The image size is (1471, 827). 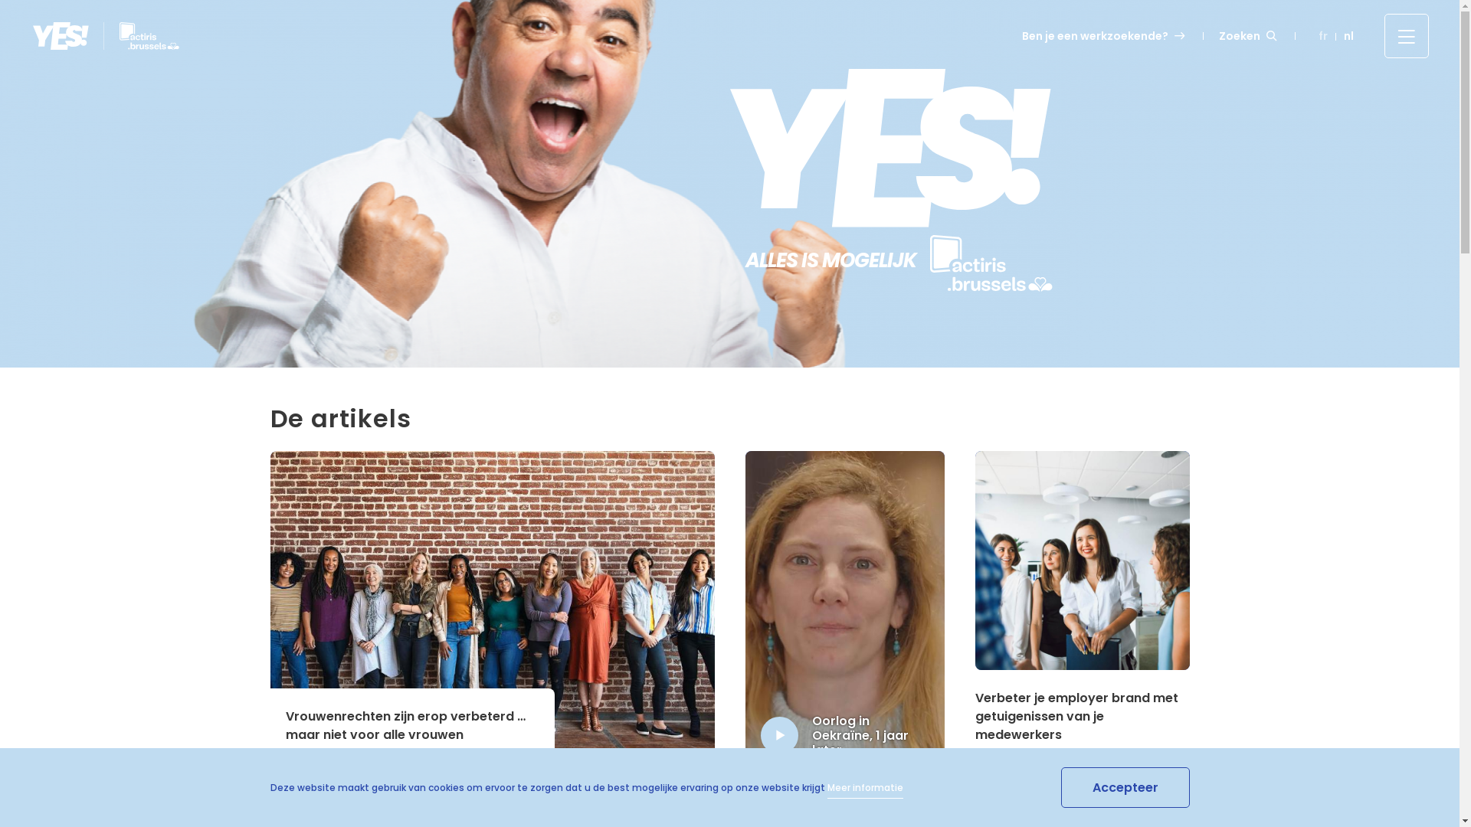 What do you see at coordinates (1105, 37) in the screenshot?
I see `Ben je een werkzoekende?` at bounding box center [1105, 37].